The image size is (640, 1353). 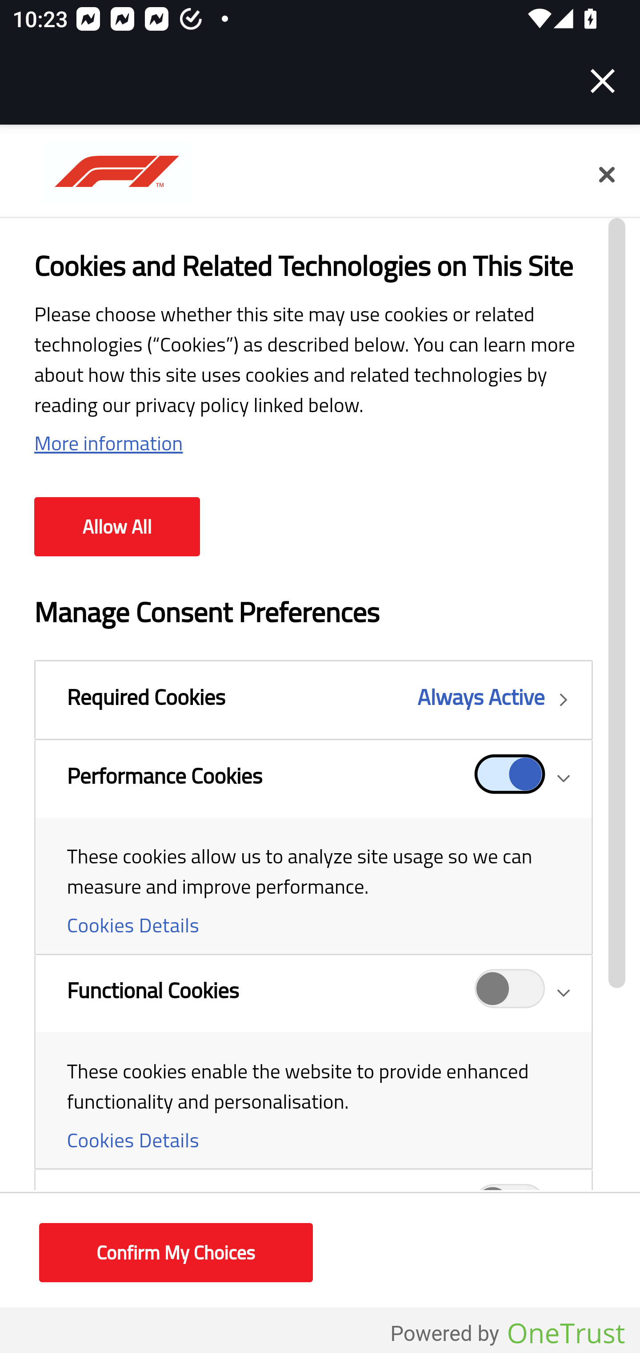 What do you see at coordinates (313, 700) in the screenshot?
I see `Required Cookies` at bounding box center [313, 700].